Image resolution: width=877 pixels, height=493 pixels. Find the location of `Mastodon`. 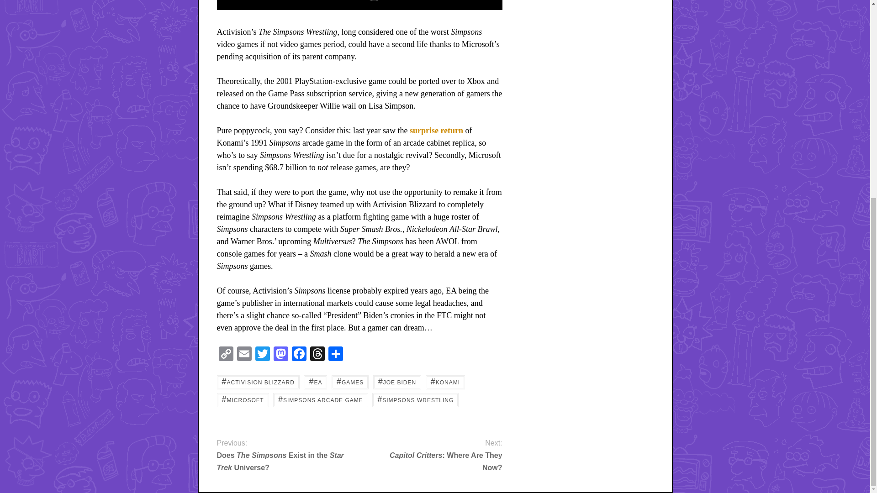

Mastodon is located at coordinates (280, 355).